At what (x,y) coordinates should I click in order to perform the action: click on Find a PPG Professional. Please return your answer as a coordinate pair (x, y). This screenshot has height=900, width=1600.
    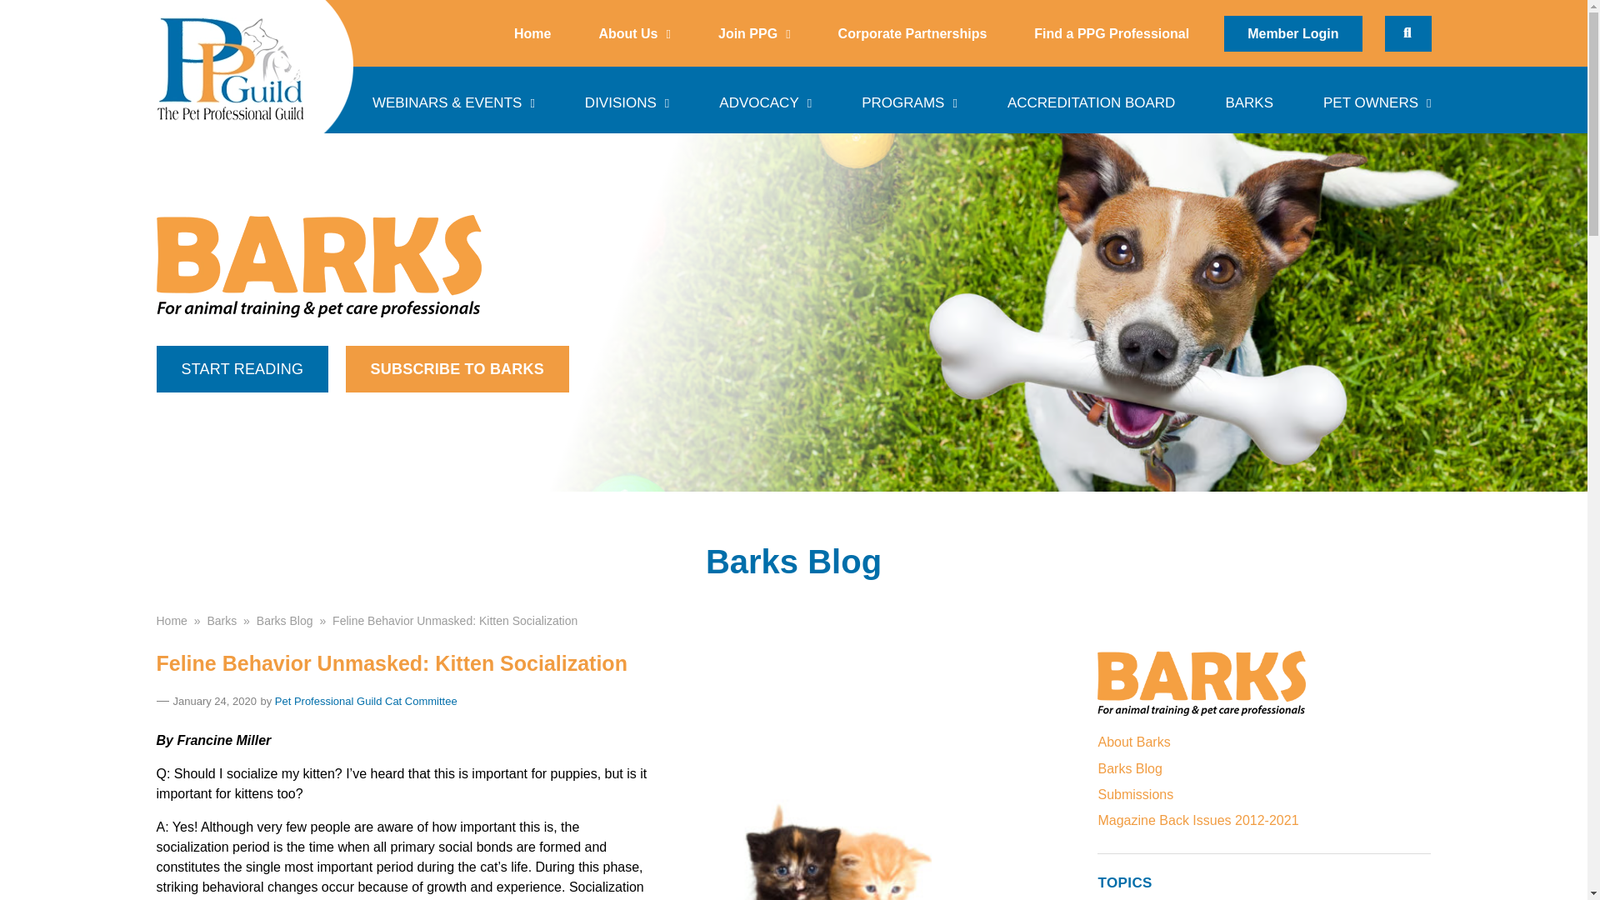
    Looking at the image, I should click on (1112, 33).